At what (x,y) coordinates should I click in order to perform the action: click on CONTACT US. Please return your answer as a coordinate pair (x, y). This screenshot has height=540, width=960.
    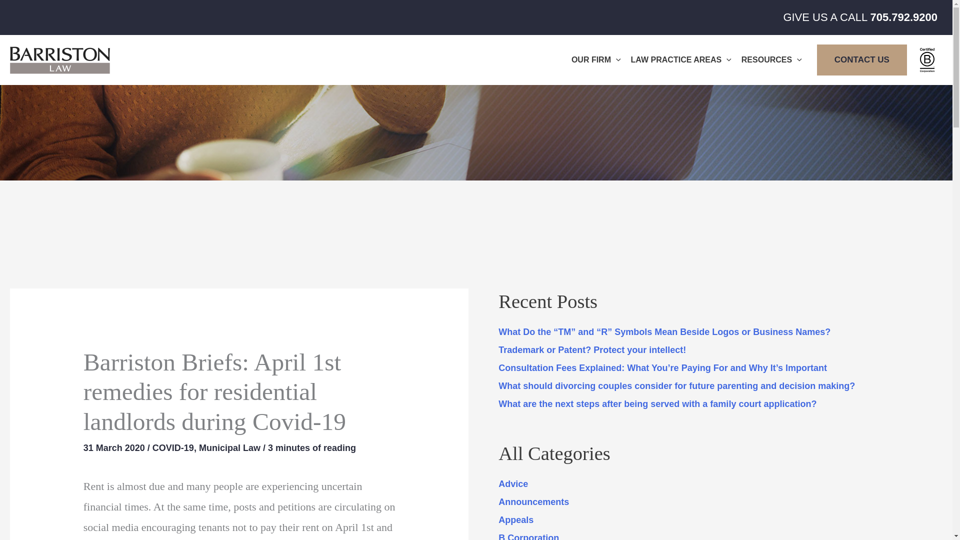
    Looking at the image, I should click on (862, 60).